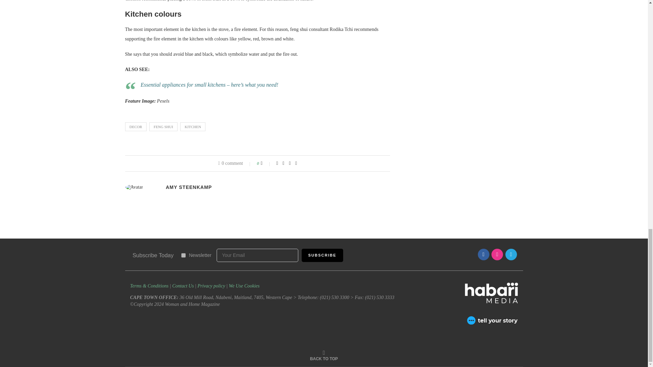 The width and height of the screenshot is (653, 367). Describe the element at coordinates (183, 256) in the screenshot. I see `19087` at that location.